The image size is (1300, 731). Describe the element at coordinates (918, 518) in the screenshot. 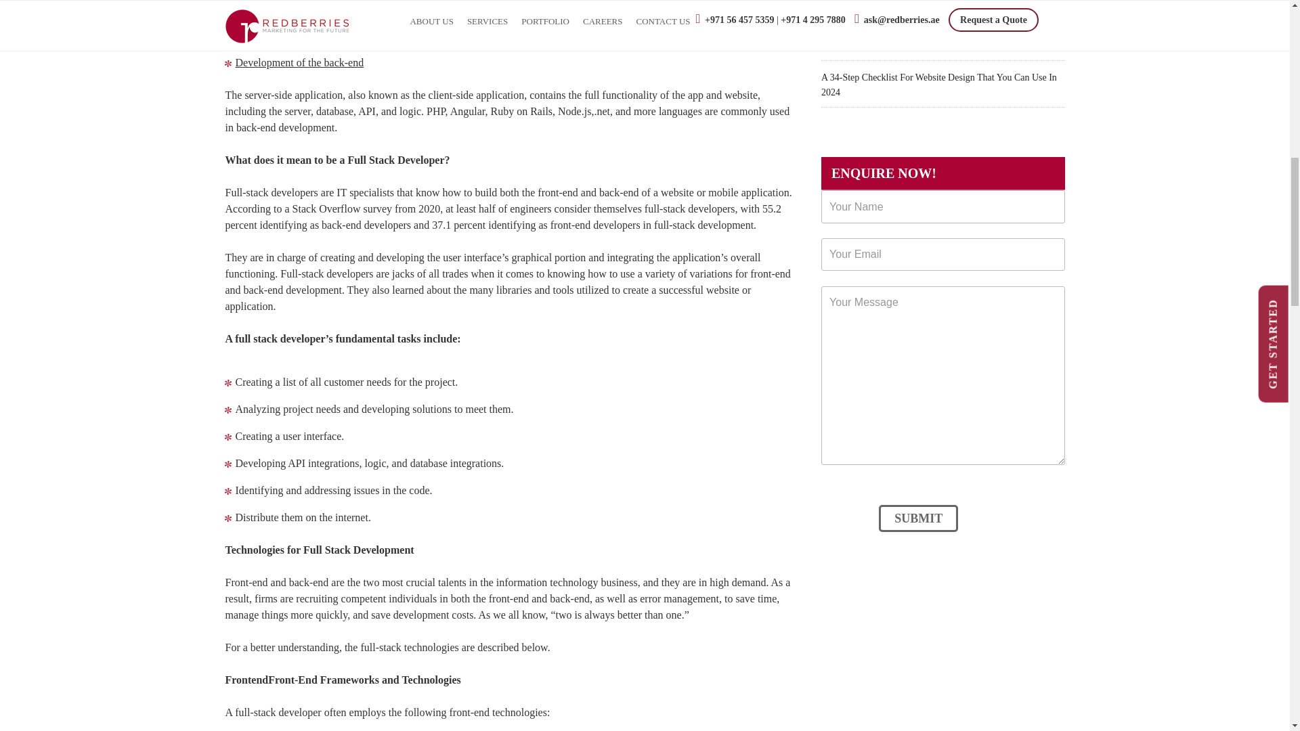

I see `SUBMIT` at that location.